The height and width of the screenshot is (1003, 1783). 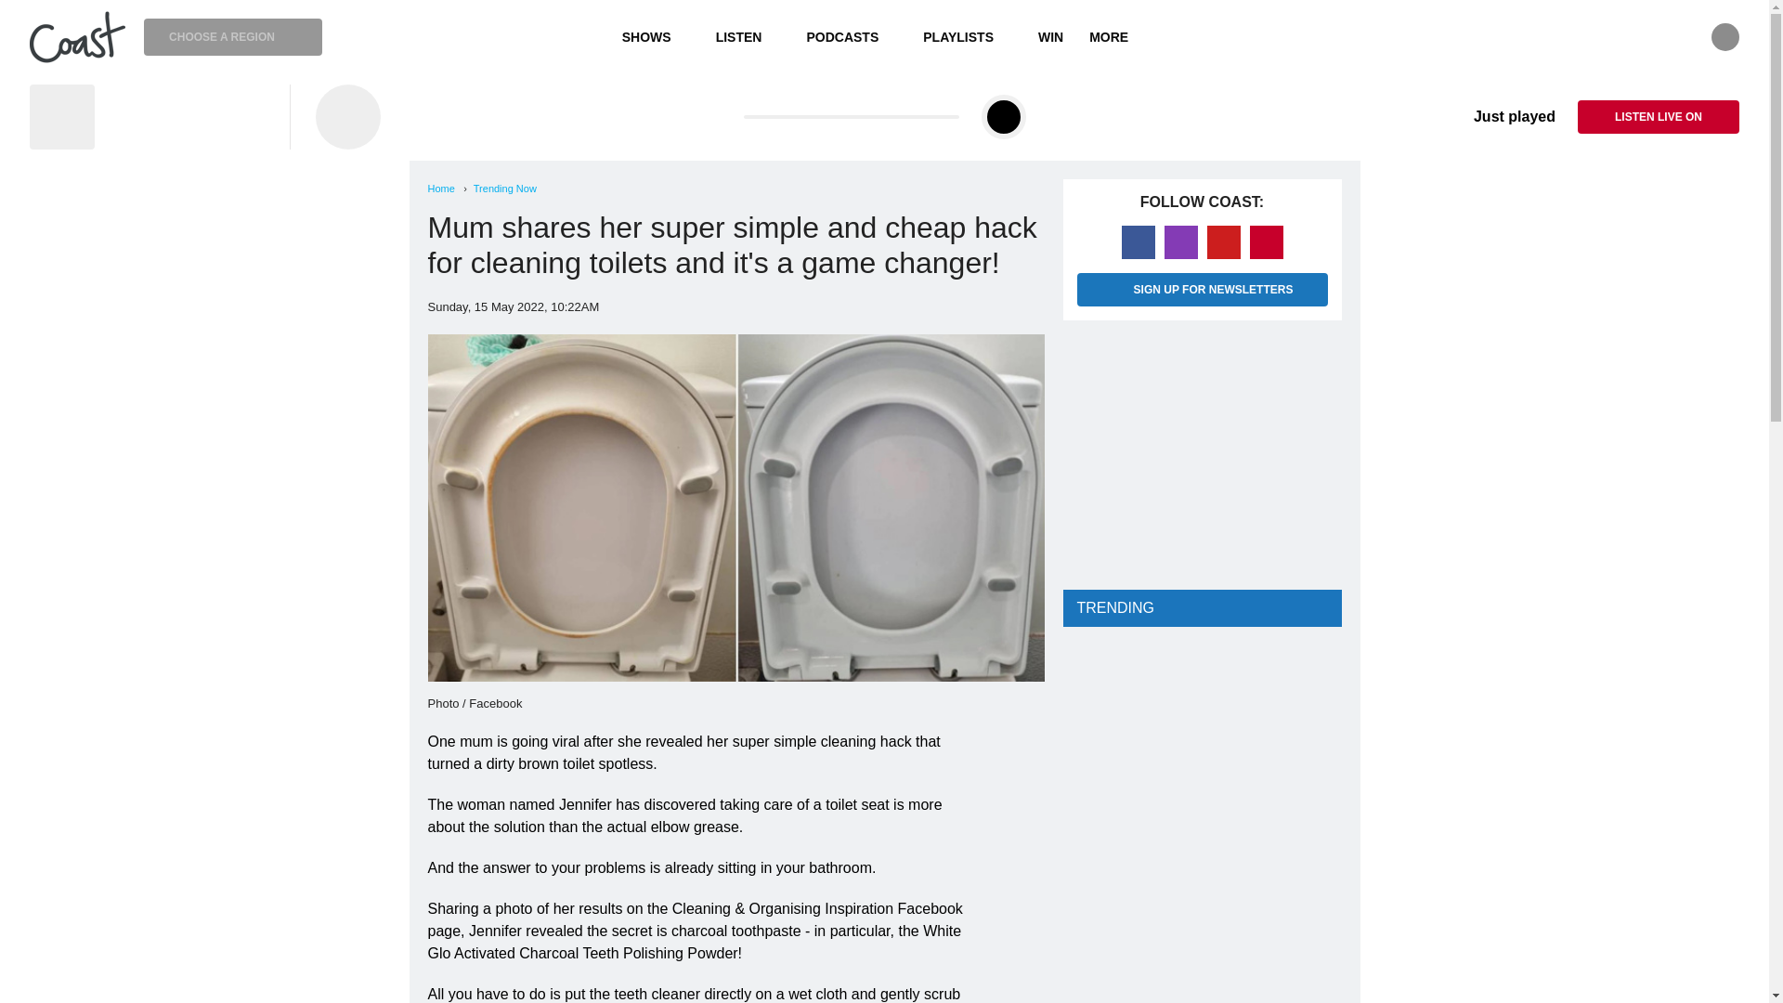 What do you see at coordinates (656, 37) in the screenshot?
I see `SHOWS` at bounding box center [656, 37].